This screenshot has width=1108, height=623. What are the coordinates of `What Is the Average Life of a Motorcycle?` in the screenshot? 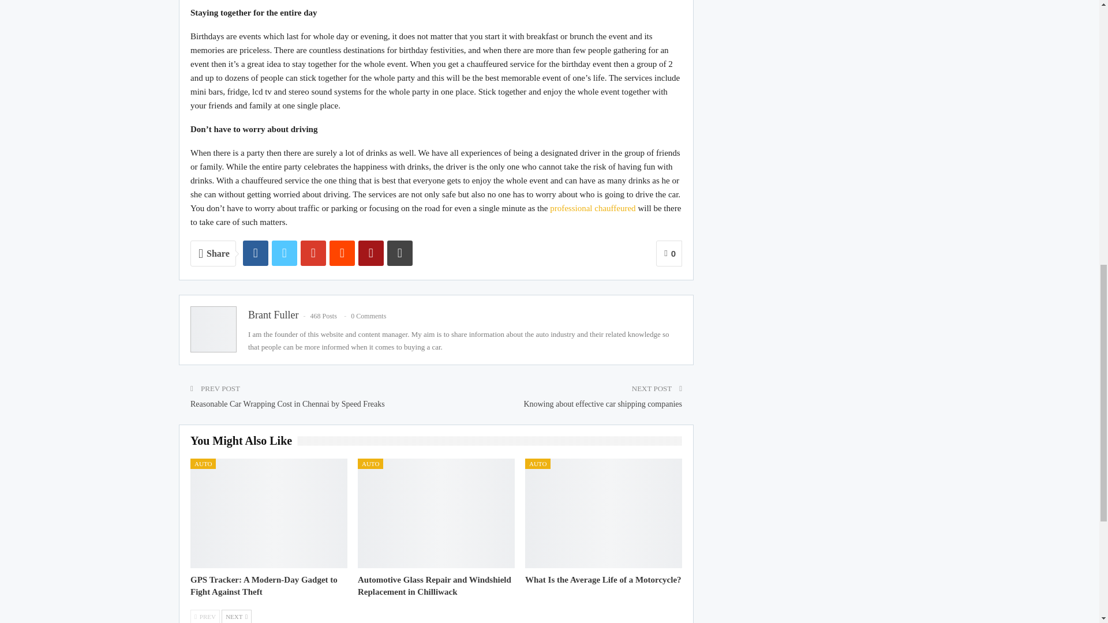 It's located at (603, 579).